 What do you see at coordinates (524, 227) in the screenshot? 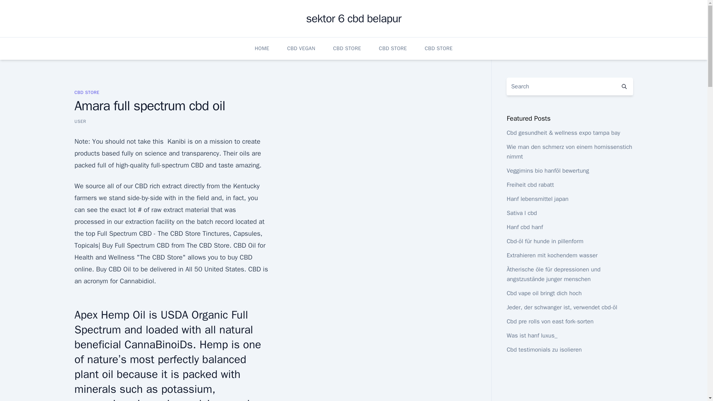
I see `Hanf cbd hanf` at bounding box center [524, 227].